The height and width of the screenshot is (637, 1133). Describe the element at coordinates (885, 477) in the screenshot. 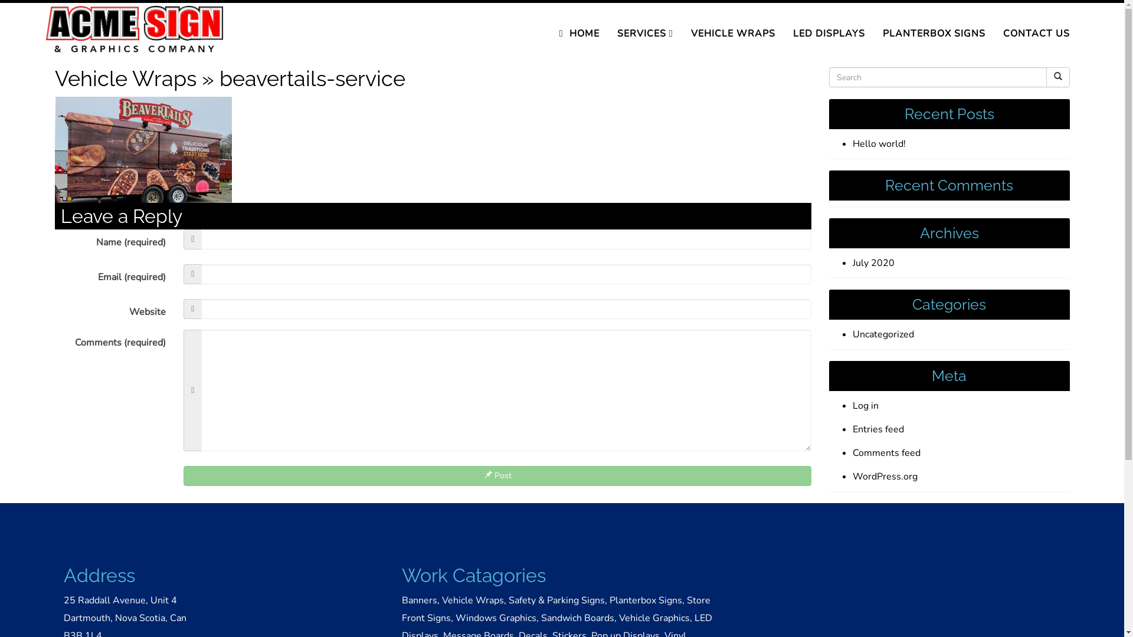

I see `WordPress.org` at that location.